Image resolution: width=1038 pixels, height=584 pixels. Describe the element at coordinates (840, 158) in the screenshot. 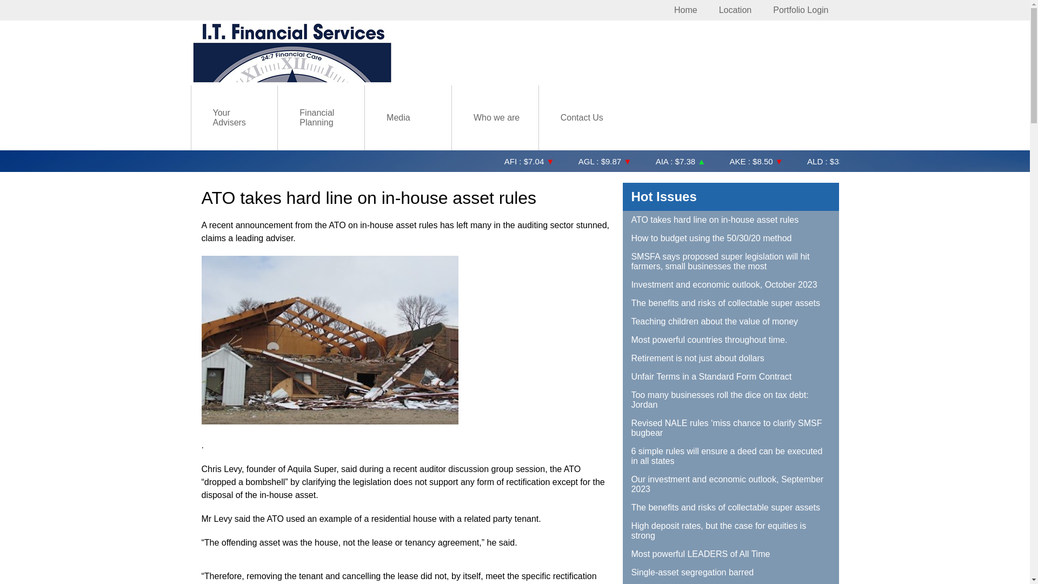

I see `AGL : $9.87` at that location.